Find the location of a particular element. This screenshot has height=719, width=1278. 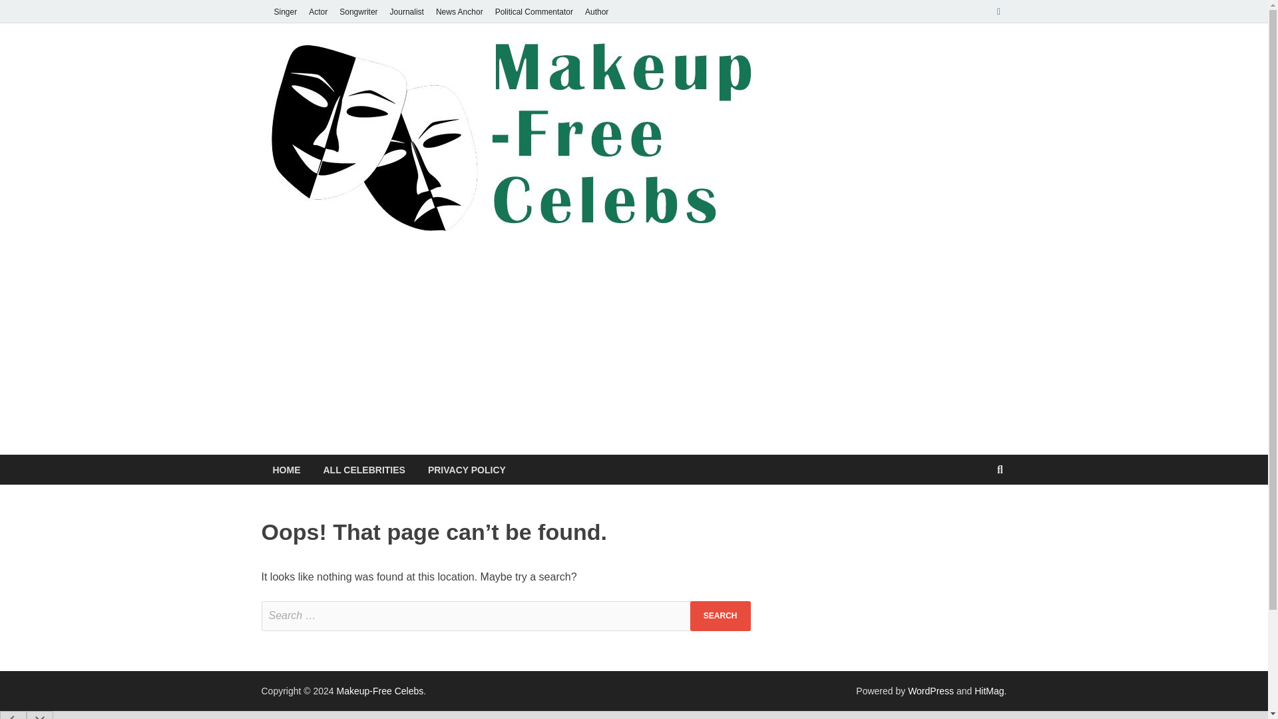

Search is located at coordinates (720, 616).